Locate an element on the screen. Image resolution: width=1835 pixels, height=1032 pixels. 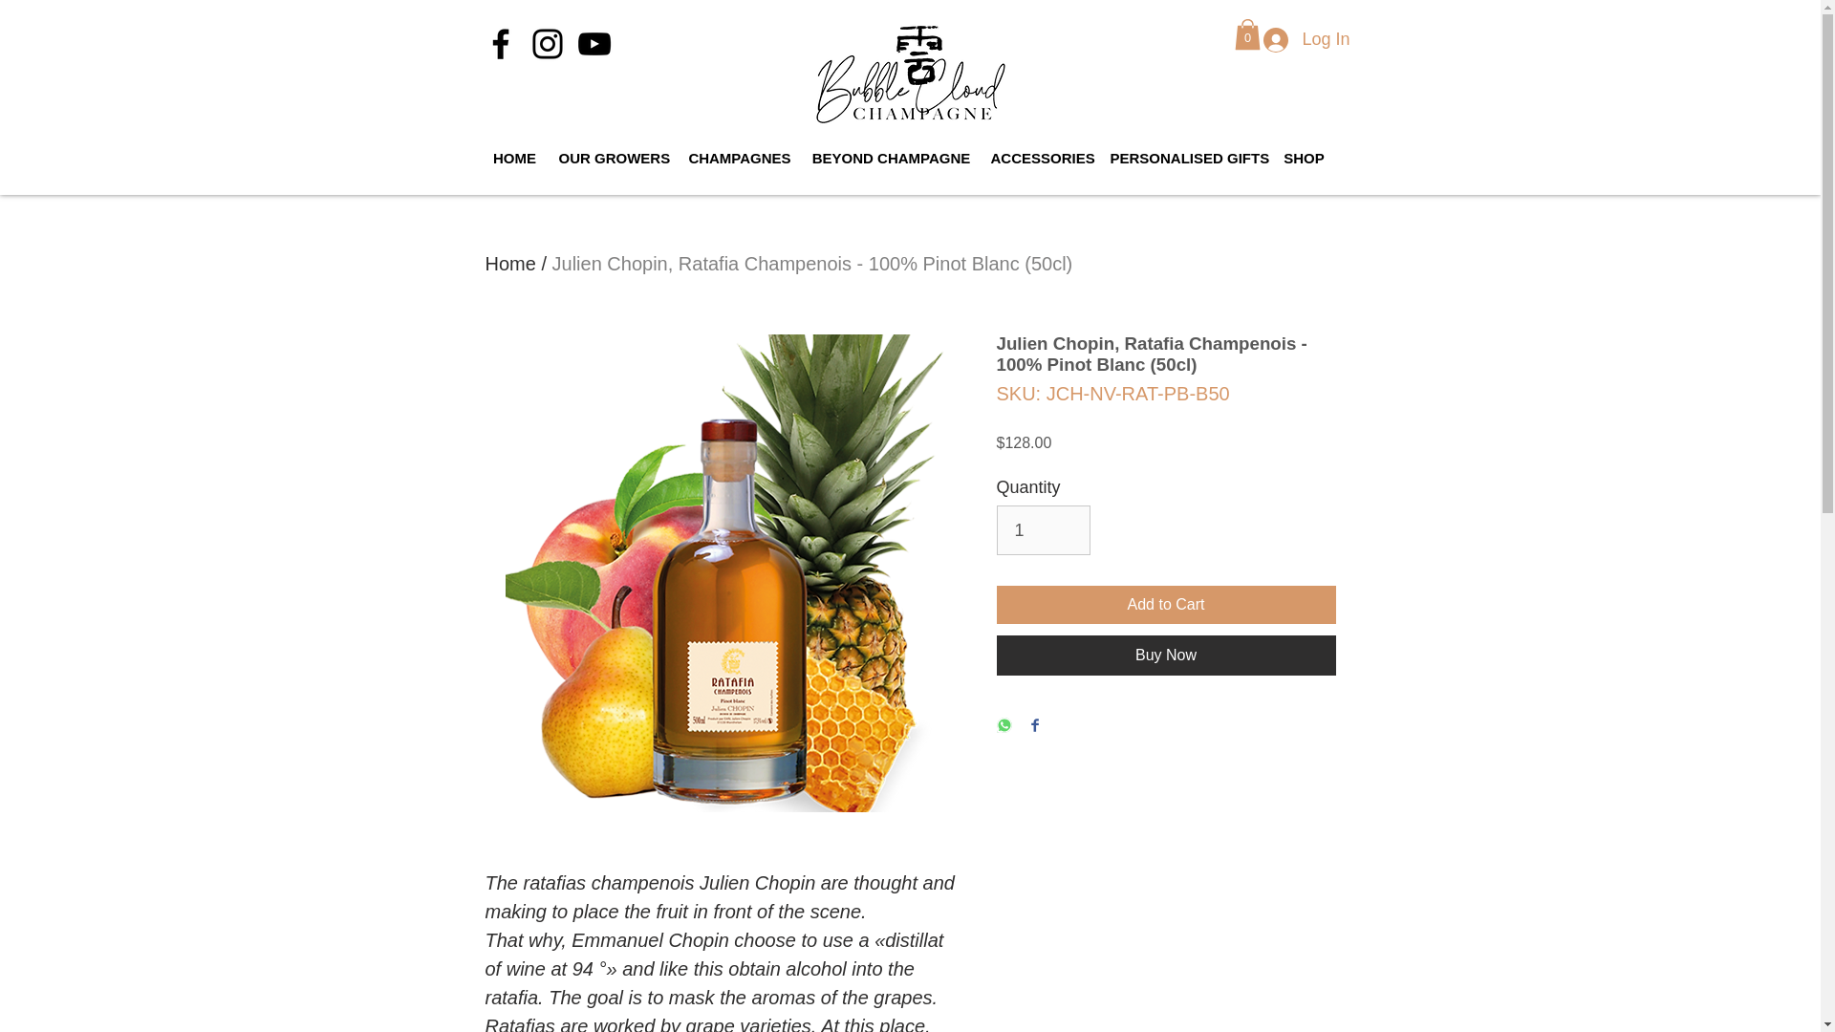
SHOP is located at coordinates (1304, 159).